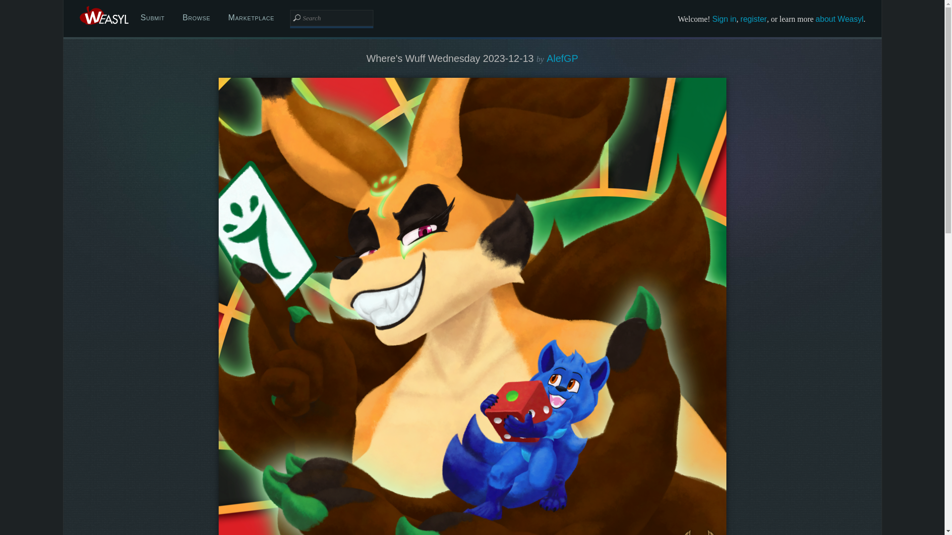 The width and height of the screenshot is (952, 535). Describe the element at coordinates (153, 18) in the screenshot. I see `Submit` at that location.